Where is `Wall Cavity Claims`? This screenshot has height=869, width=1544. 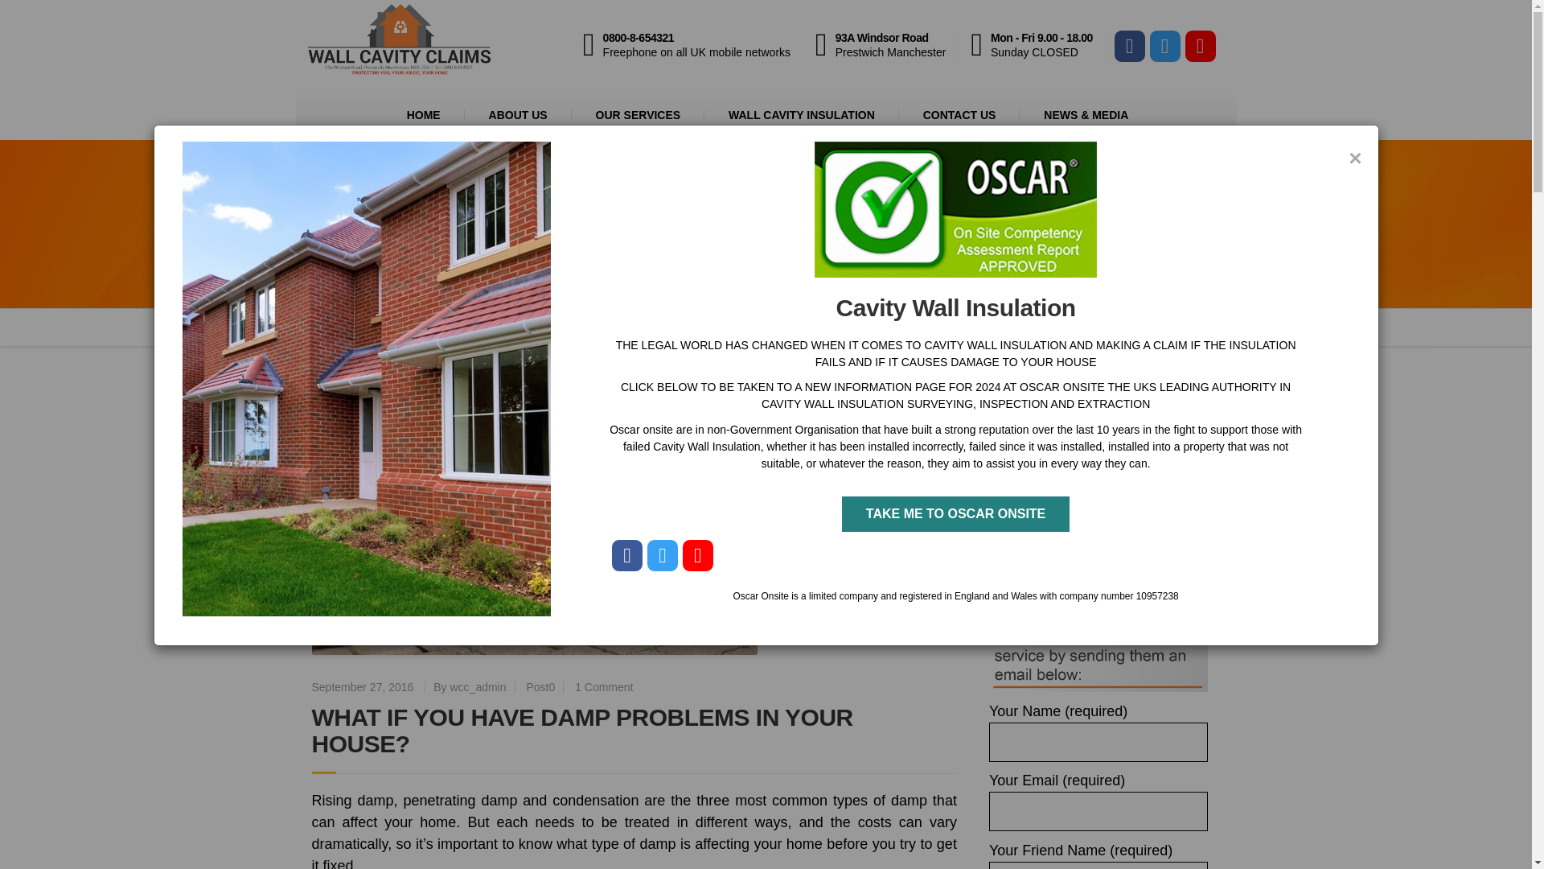
Wall Cavity Claims is located at coordinates (358, 327).